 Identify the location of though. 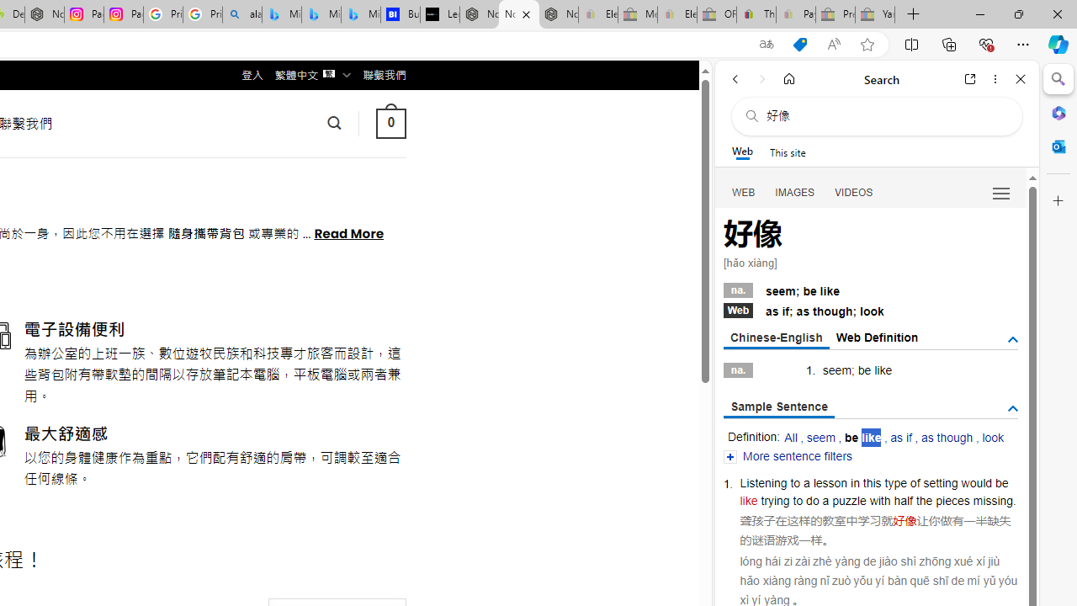
(833, 311).